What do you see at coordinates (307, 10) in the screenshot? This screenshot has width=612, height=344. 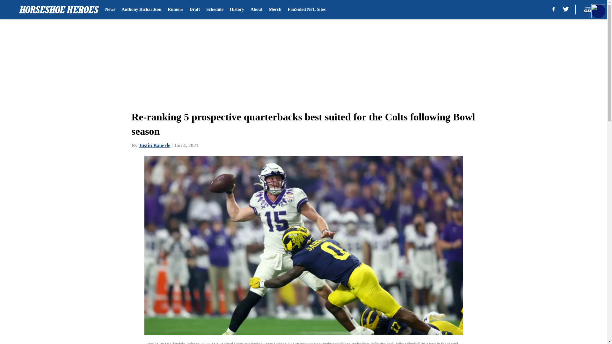 I see `FanSided NFL Sites` at bounding box center [307, 10].